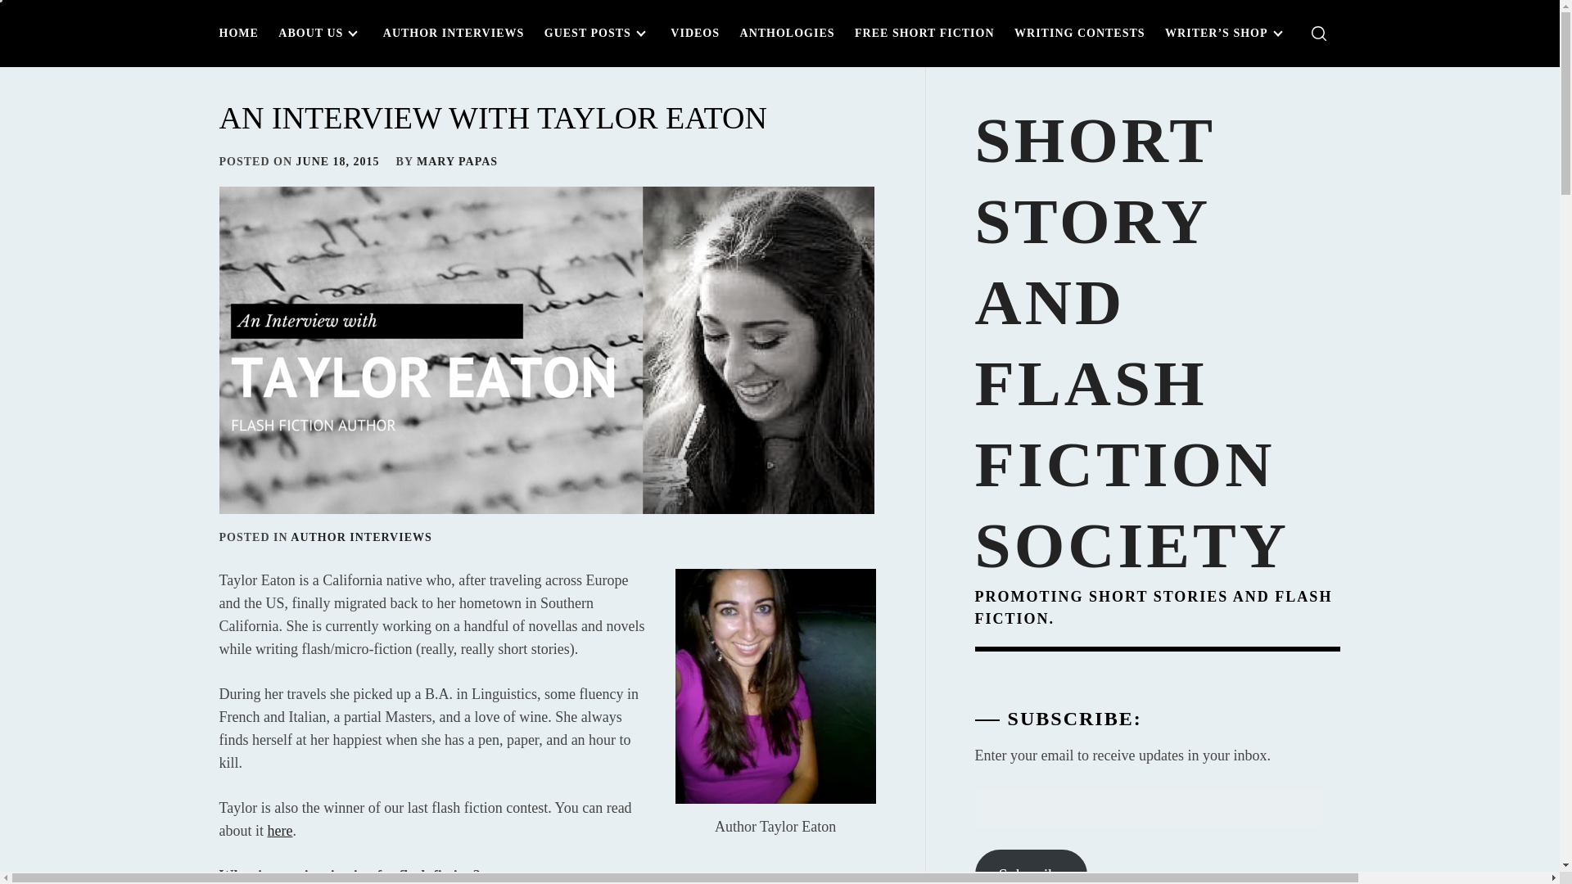  I want to click on here, so click(280, 830).